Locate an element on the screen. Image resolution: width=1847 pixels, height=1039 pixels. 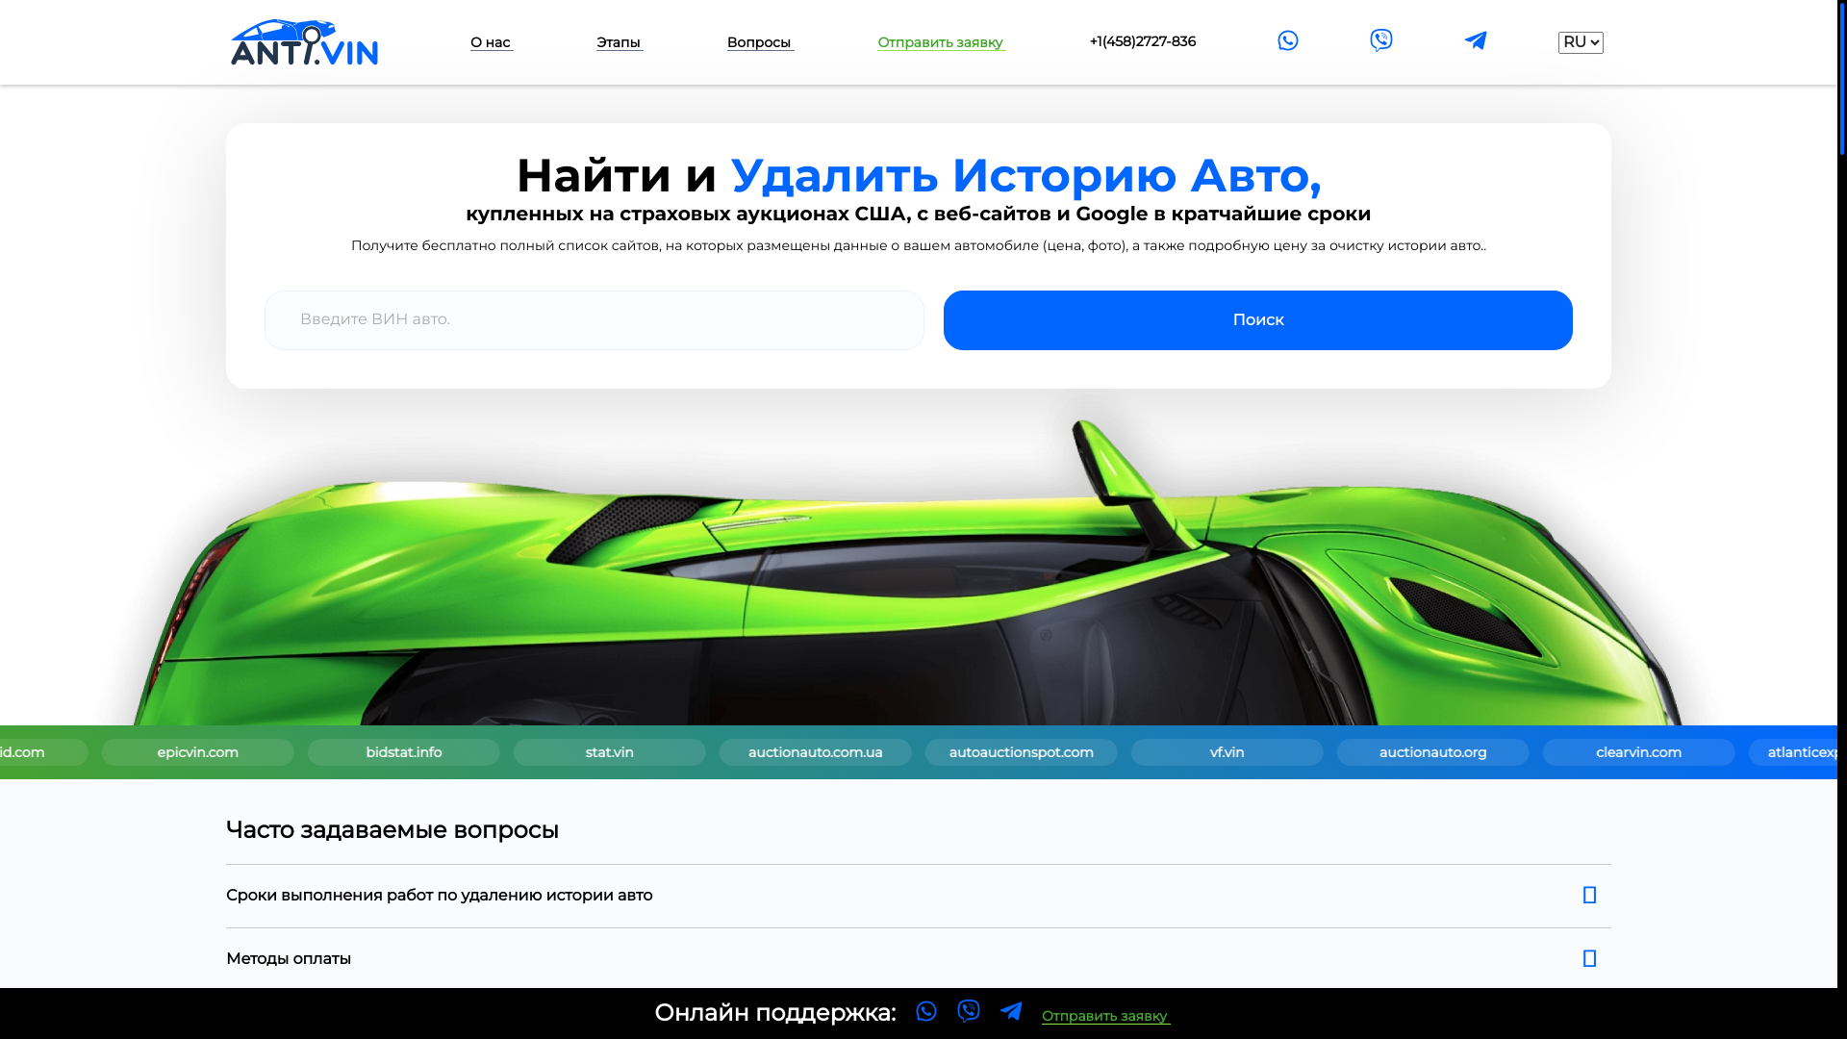
salvagebid.com is located at coordinates (538, 752).